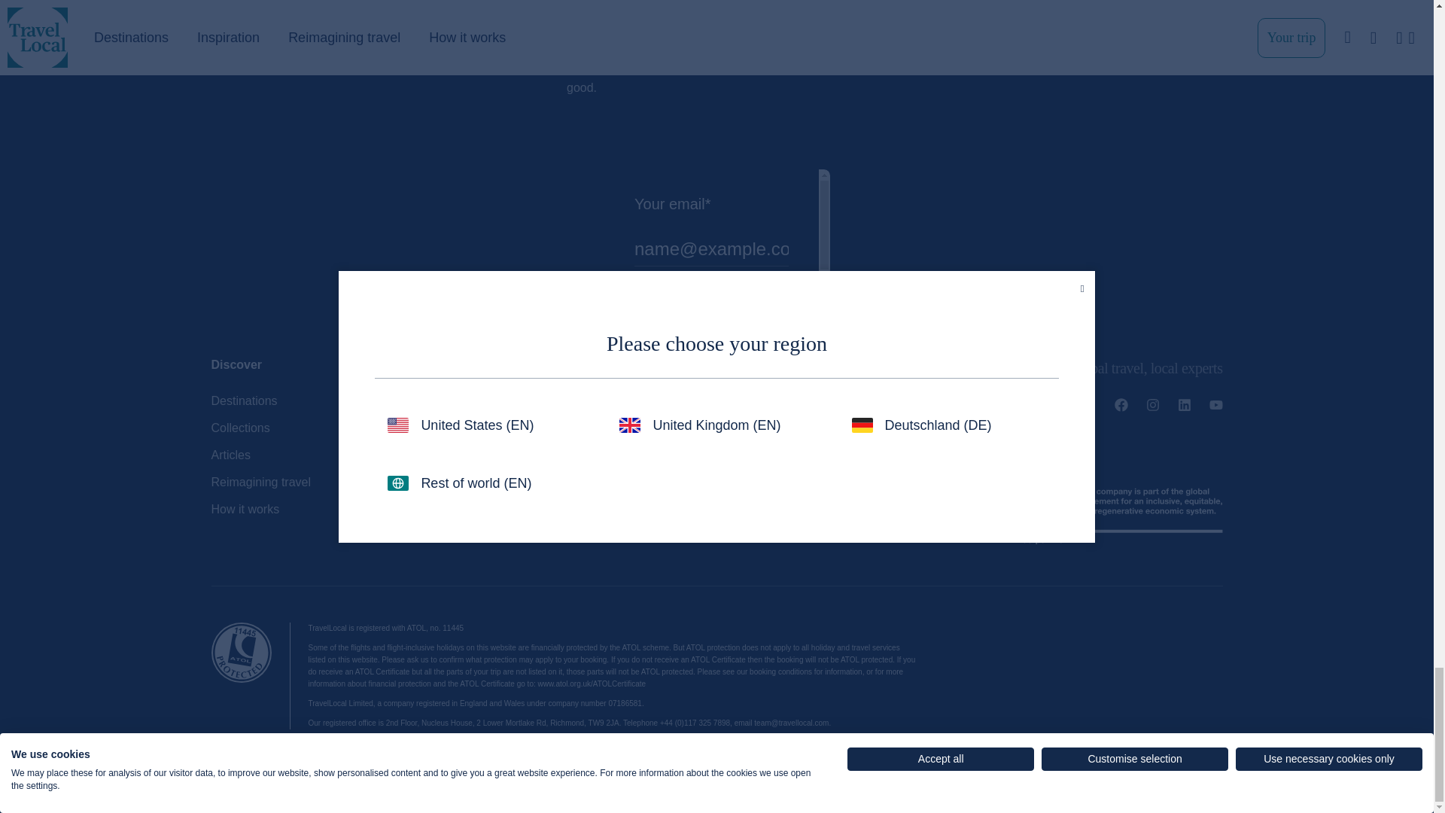 Image resolution: width=1445 pixels, height=813 pixels. Describe the element at coordinates (1121, 407) in the screenshot. I see `Facebook` at that location.